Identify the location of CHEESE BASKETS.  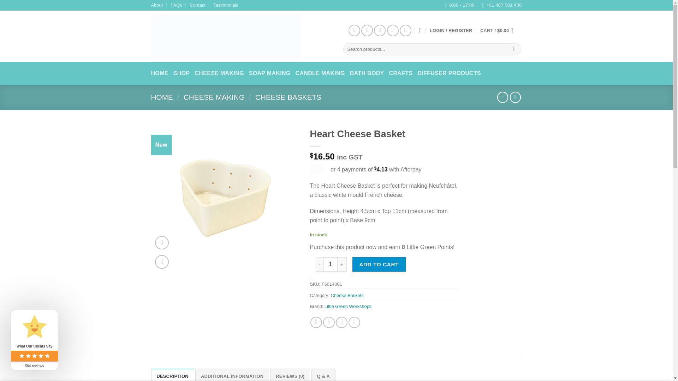
(288, 97).